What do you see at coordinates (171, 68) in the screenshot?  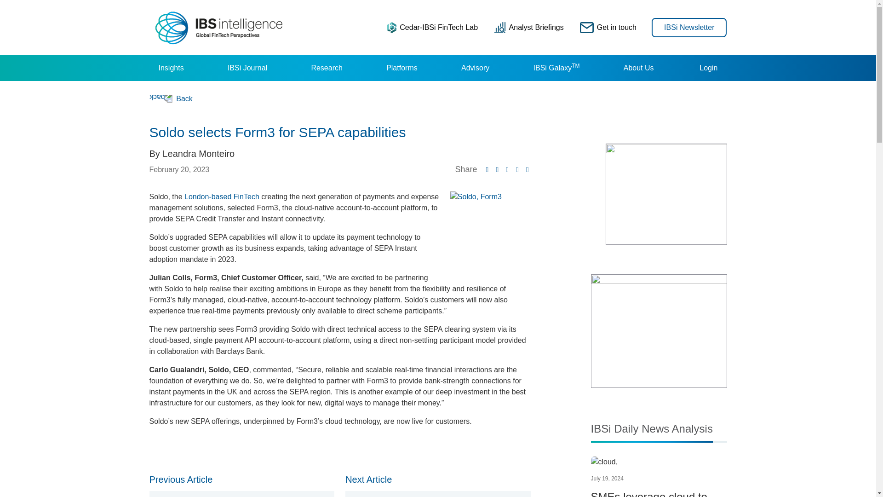 I see `Insights` at bounding box center [171, 68].